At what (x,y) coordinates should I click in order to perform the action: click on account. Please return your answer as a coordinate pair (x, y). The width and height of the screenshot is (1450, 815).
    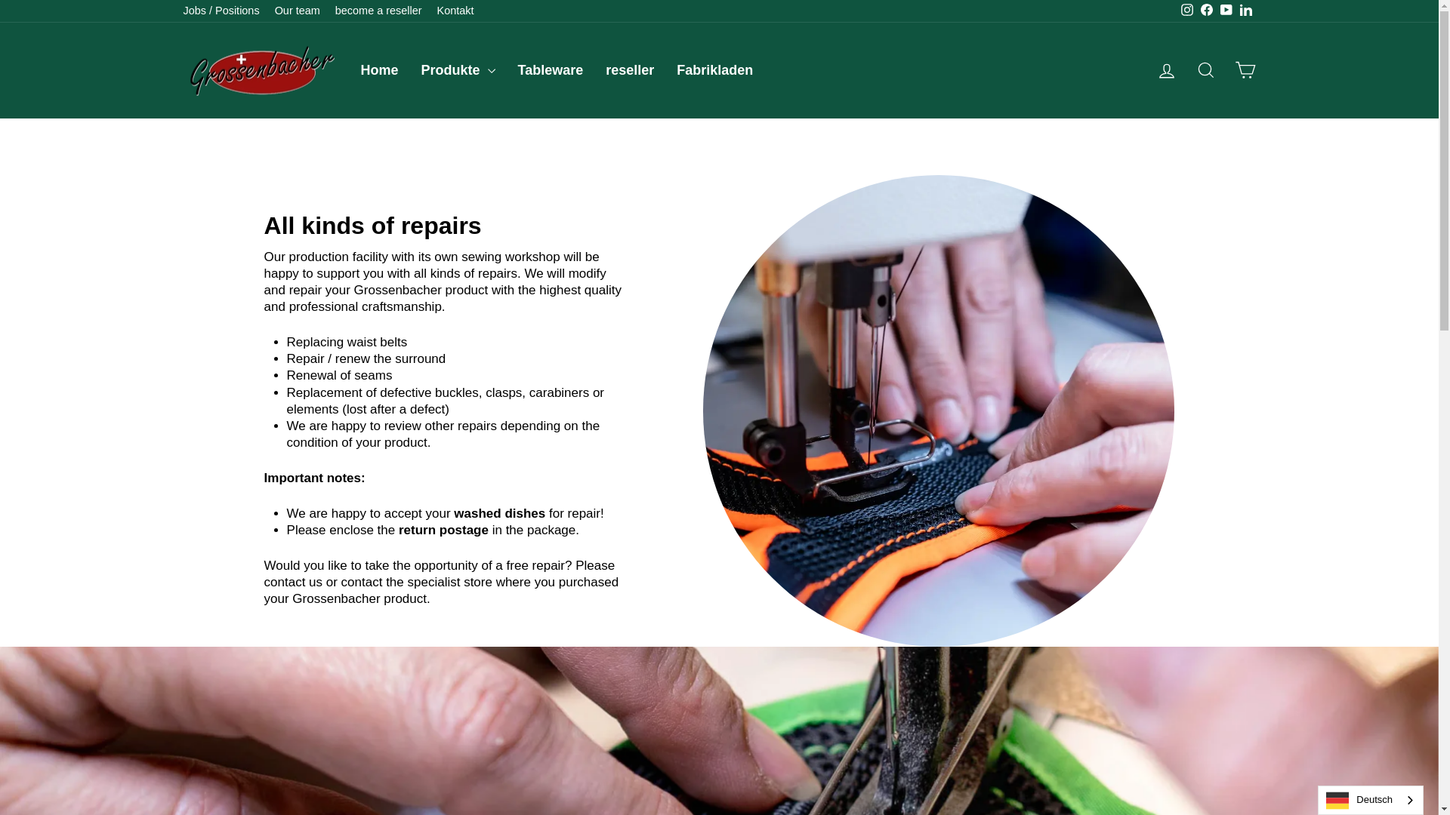
    Looking at the image, I should click on (1166, 71).